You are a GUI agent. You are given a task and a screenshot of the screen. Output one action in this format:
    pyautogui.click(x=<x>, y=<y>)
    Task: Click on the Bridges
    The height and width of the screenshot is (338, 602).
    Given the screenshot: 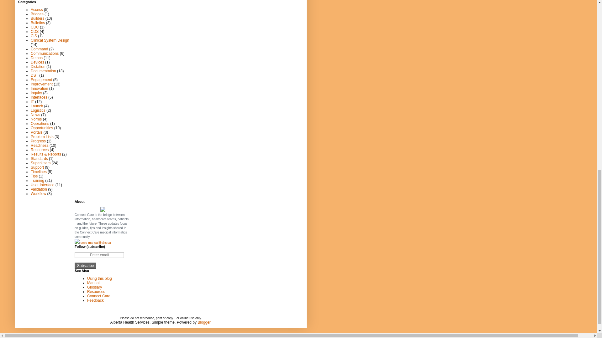 What is the action you would take?
    pyautogui.click(x=37, y=13)
    